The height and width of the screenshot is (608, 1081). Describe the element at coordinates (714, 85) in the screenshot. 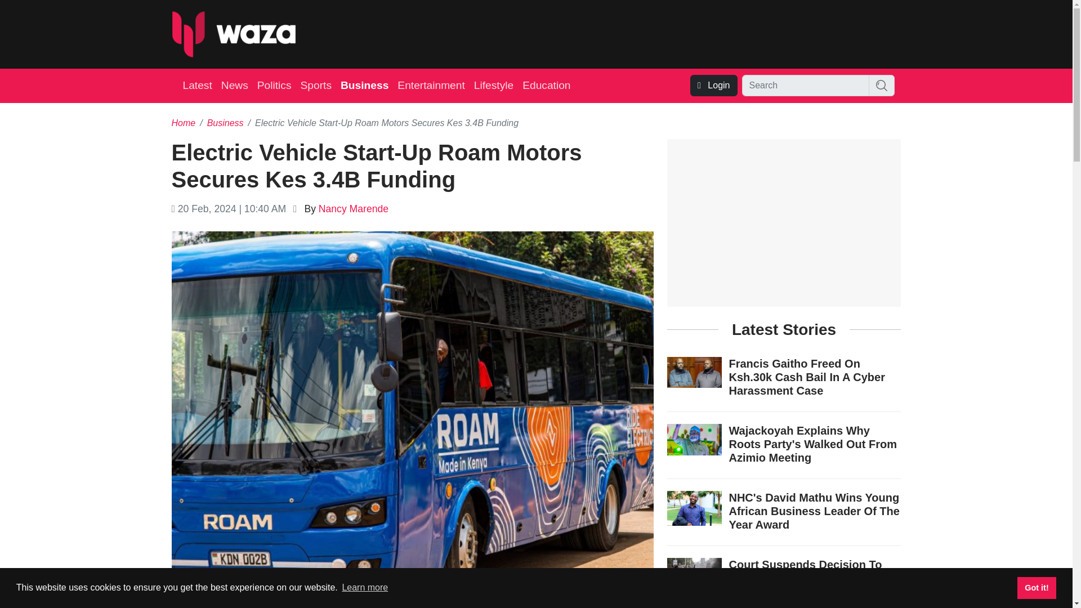

I see `Login` at that location.